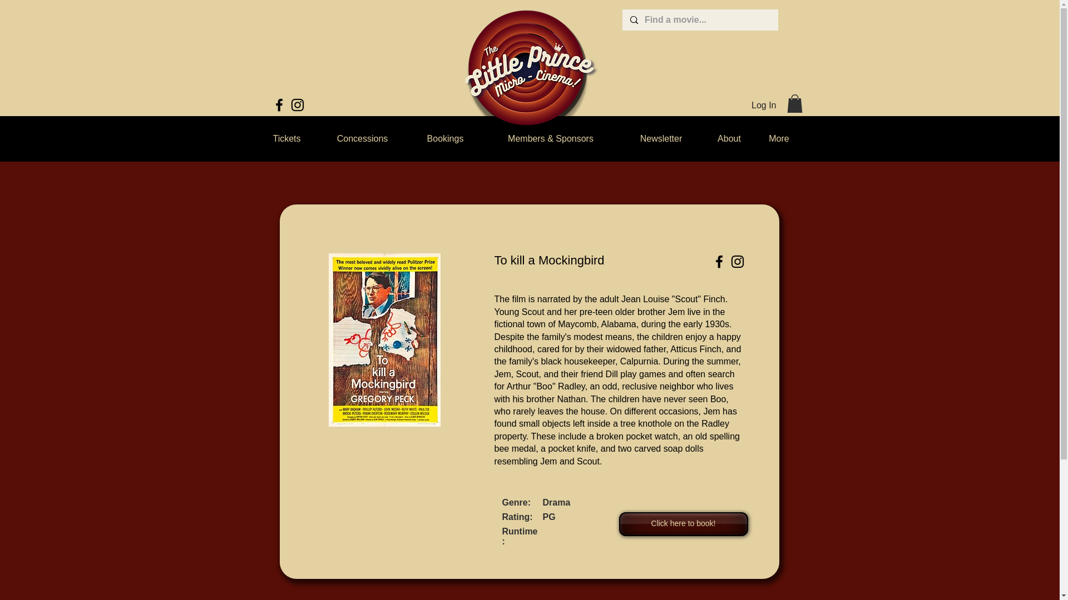 The image size is (1068, 600). What do you see at coordinates (763, 106) in the screenshot?
I see `Log In` at bounding box center [763, 106].